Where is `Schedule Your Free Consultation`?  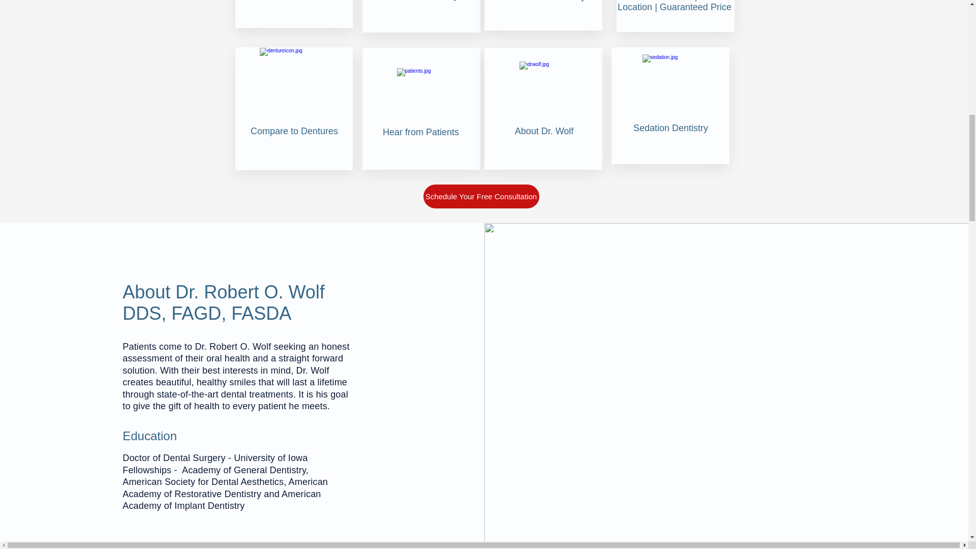
Schedule Your Free Consultation is located at coordinates (480, 196).